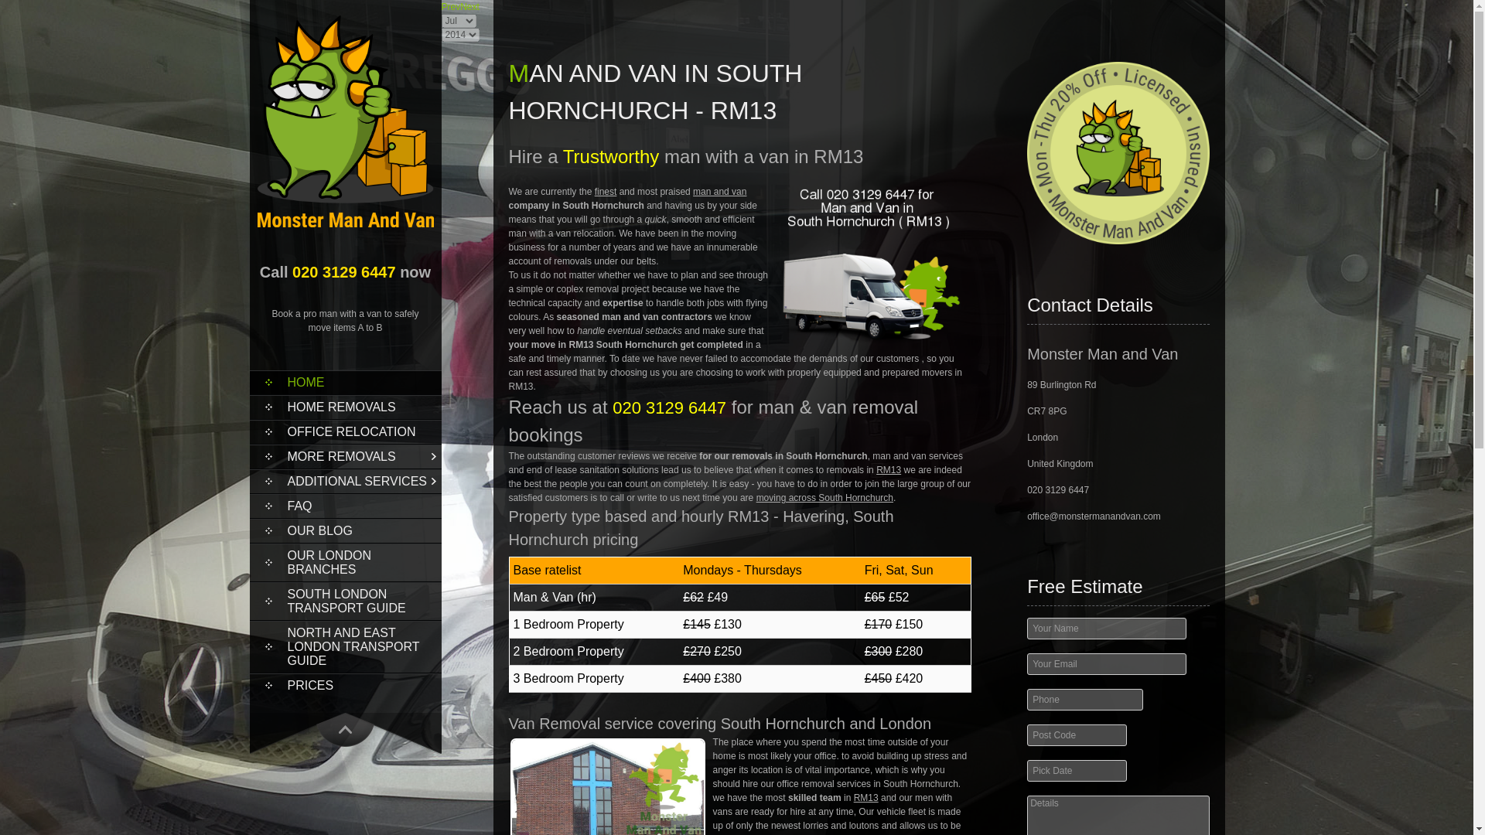 The height and width of the screenshot is (835, 1485). What do you see at coordinates (305, 377) in the screenshot?
I see `SKIP TO CONTENT` at bounding box center [305, 377].